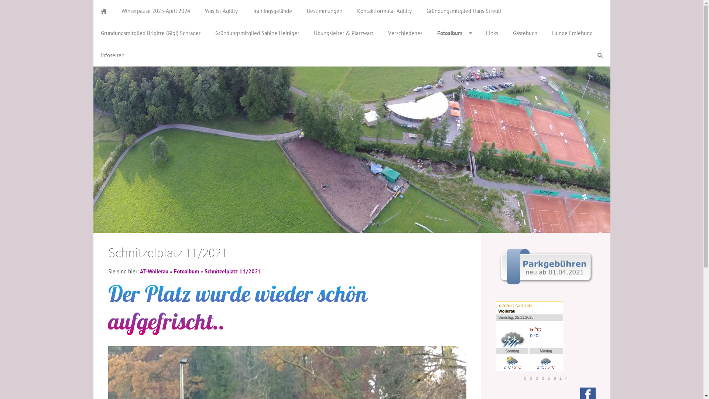 Image resolution: width=709 pixels, height=399 pixels. I want to click on Winterpause 2023-April 2024, so click(155, 11).